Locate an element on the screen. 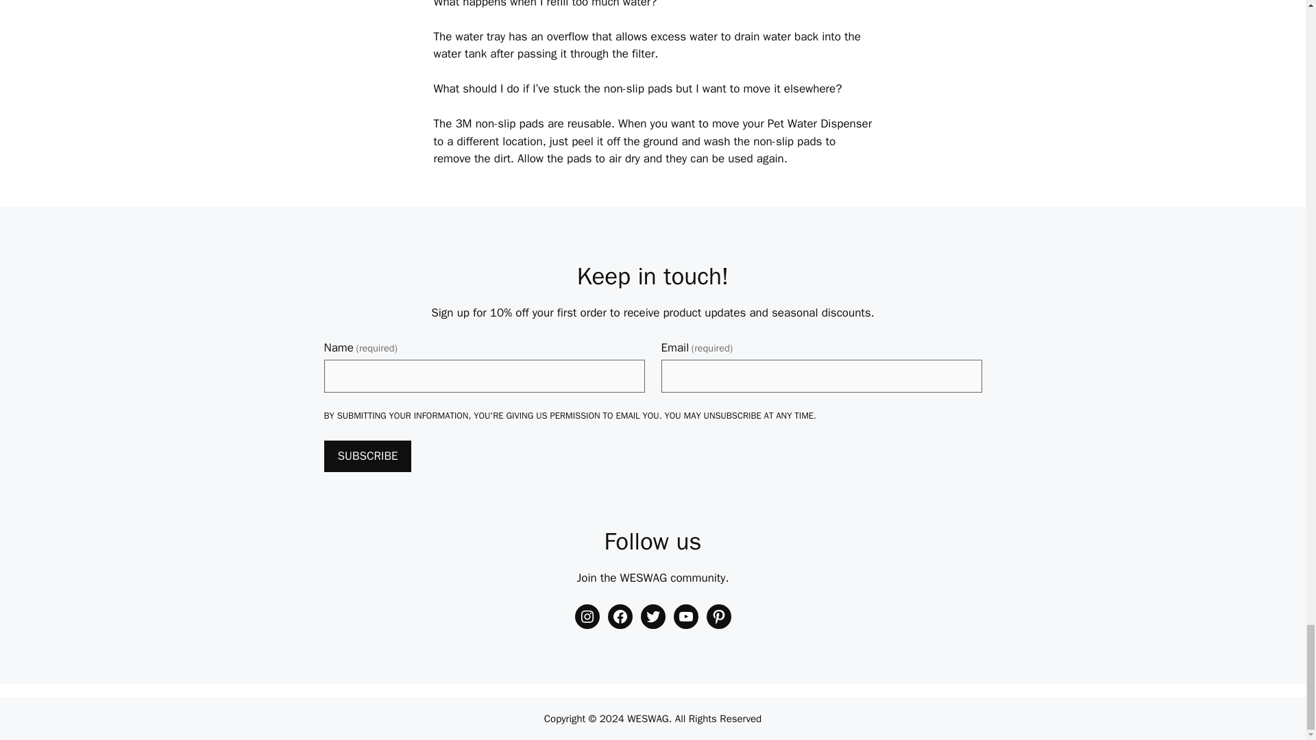 This screenshot has height=740, width=1316. Twitter is located at coordinates (652, 617).